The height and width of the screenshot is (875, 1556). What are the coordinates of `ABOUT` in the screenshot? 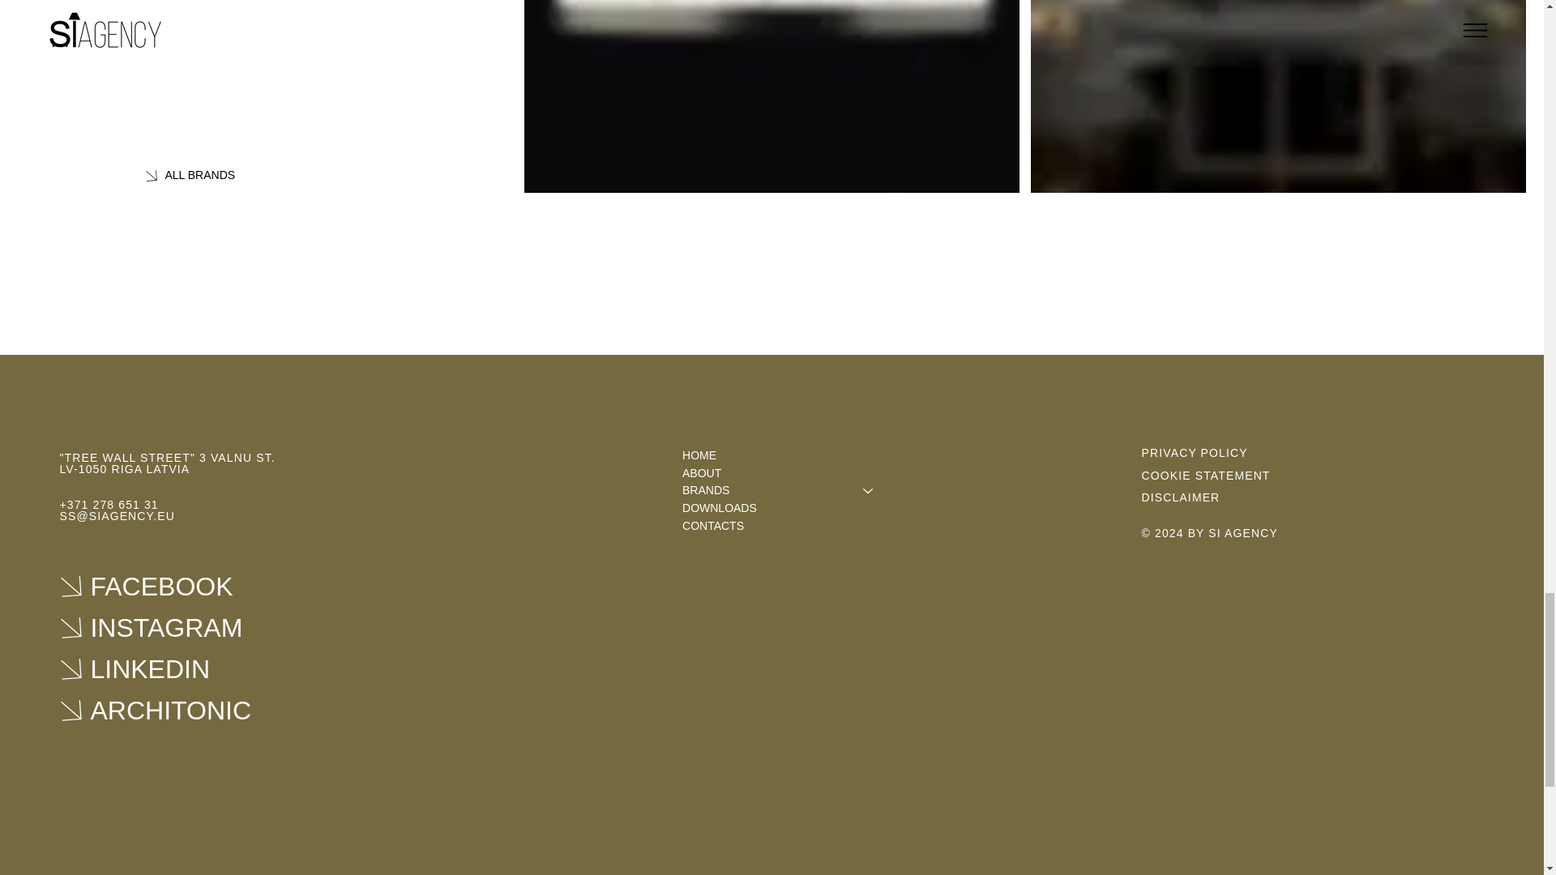 It's located at (785, 473).